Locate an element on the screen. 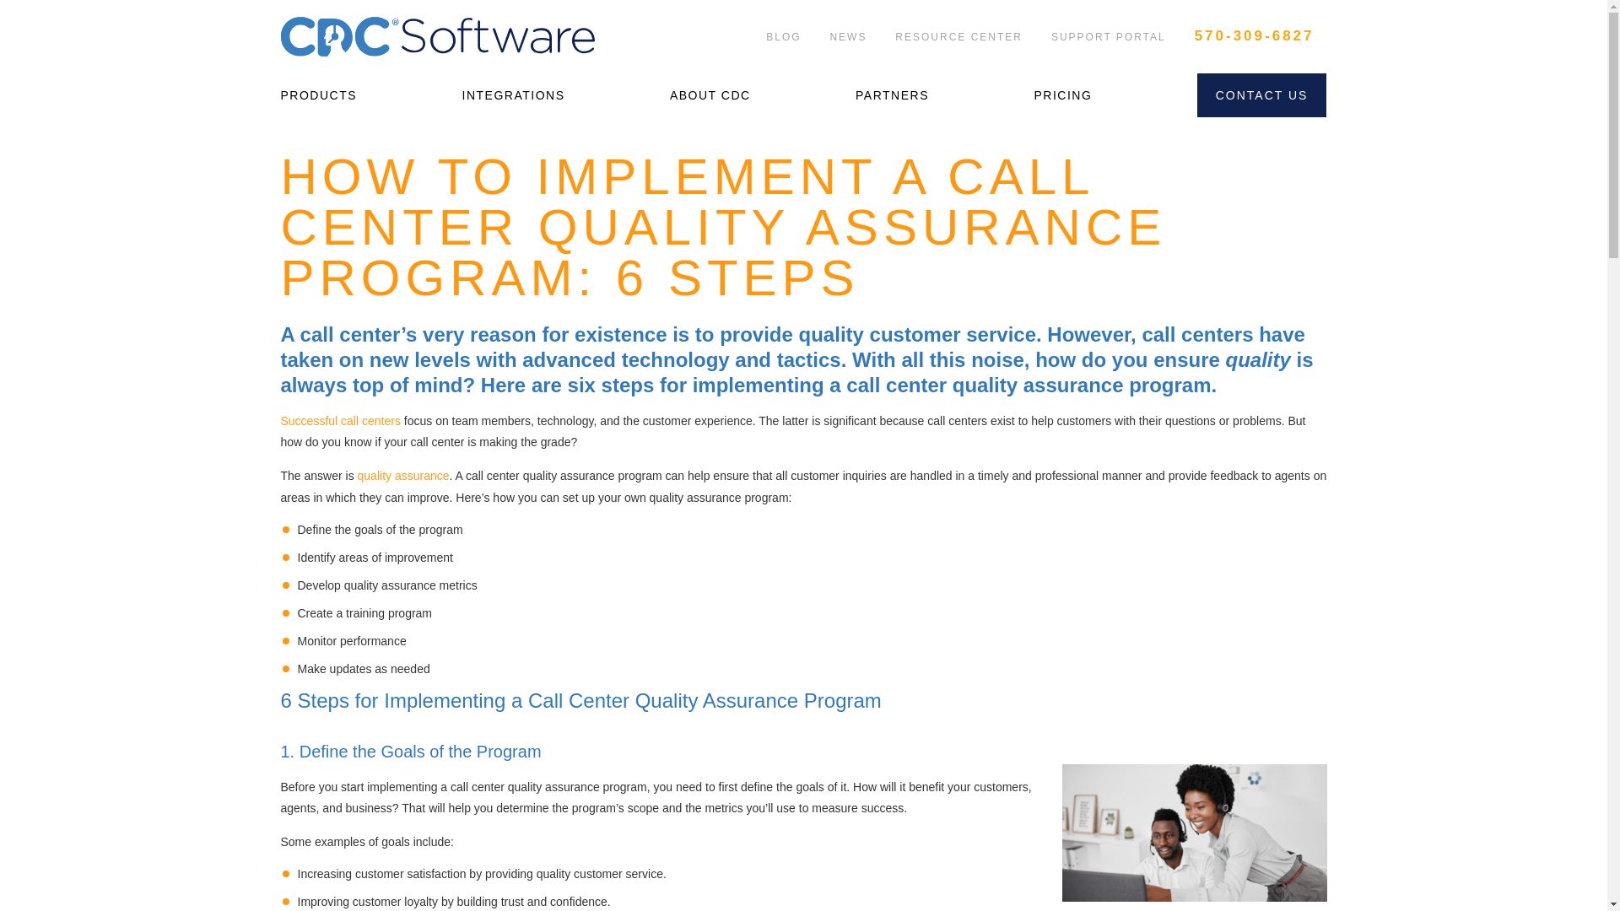 Image resolution: width=1620 pixels, height=911 pixels. ABOUT CDC is located at coordinates (710, 94).